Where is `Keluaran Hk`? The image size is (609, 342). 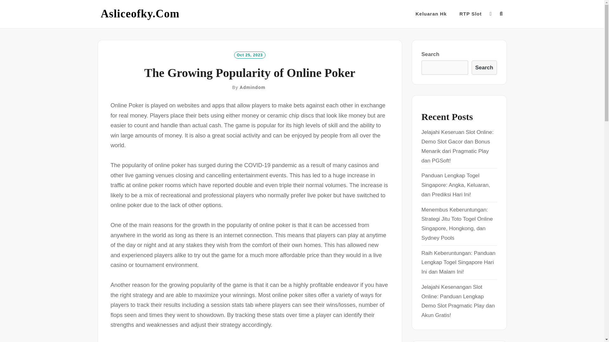
Keluaran Hk is located at coordinates (431, 14).